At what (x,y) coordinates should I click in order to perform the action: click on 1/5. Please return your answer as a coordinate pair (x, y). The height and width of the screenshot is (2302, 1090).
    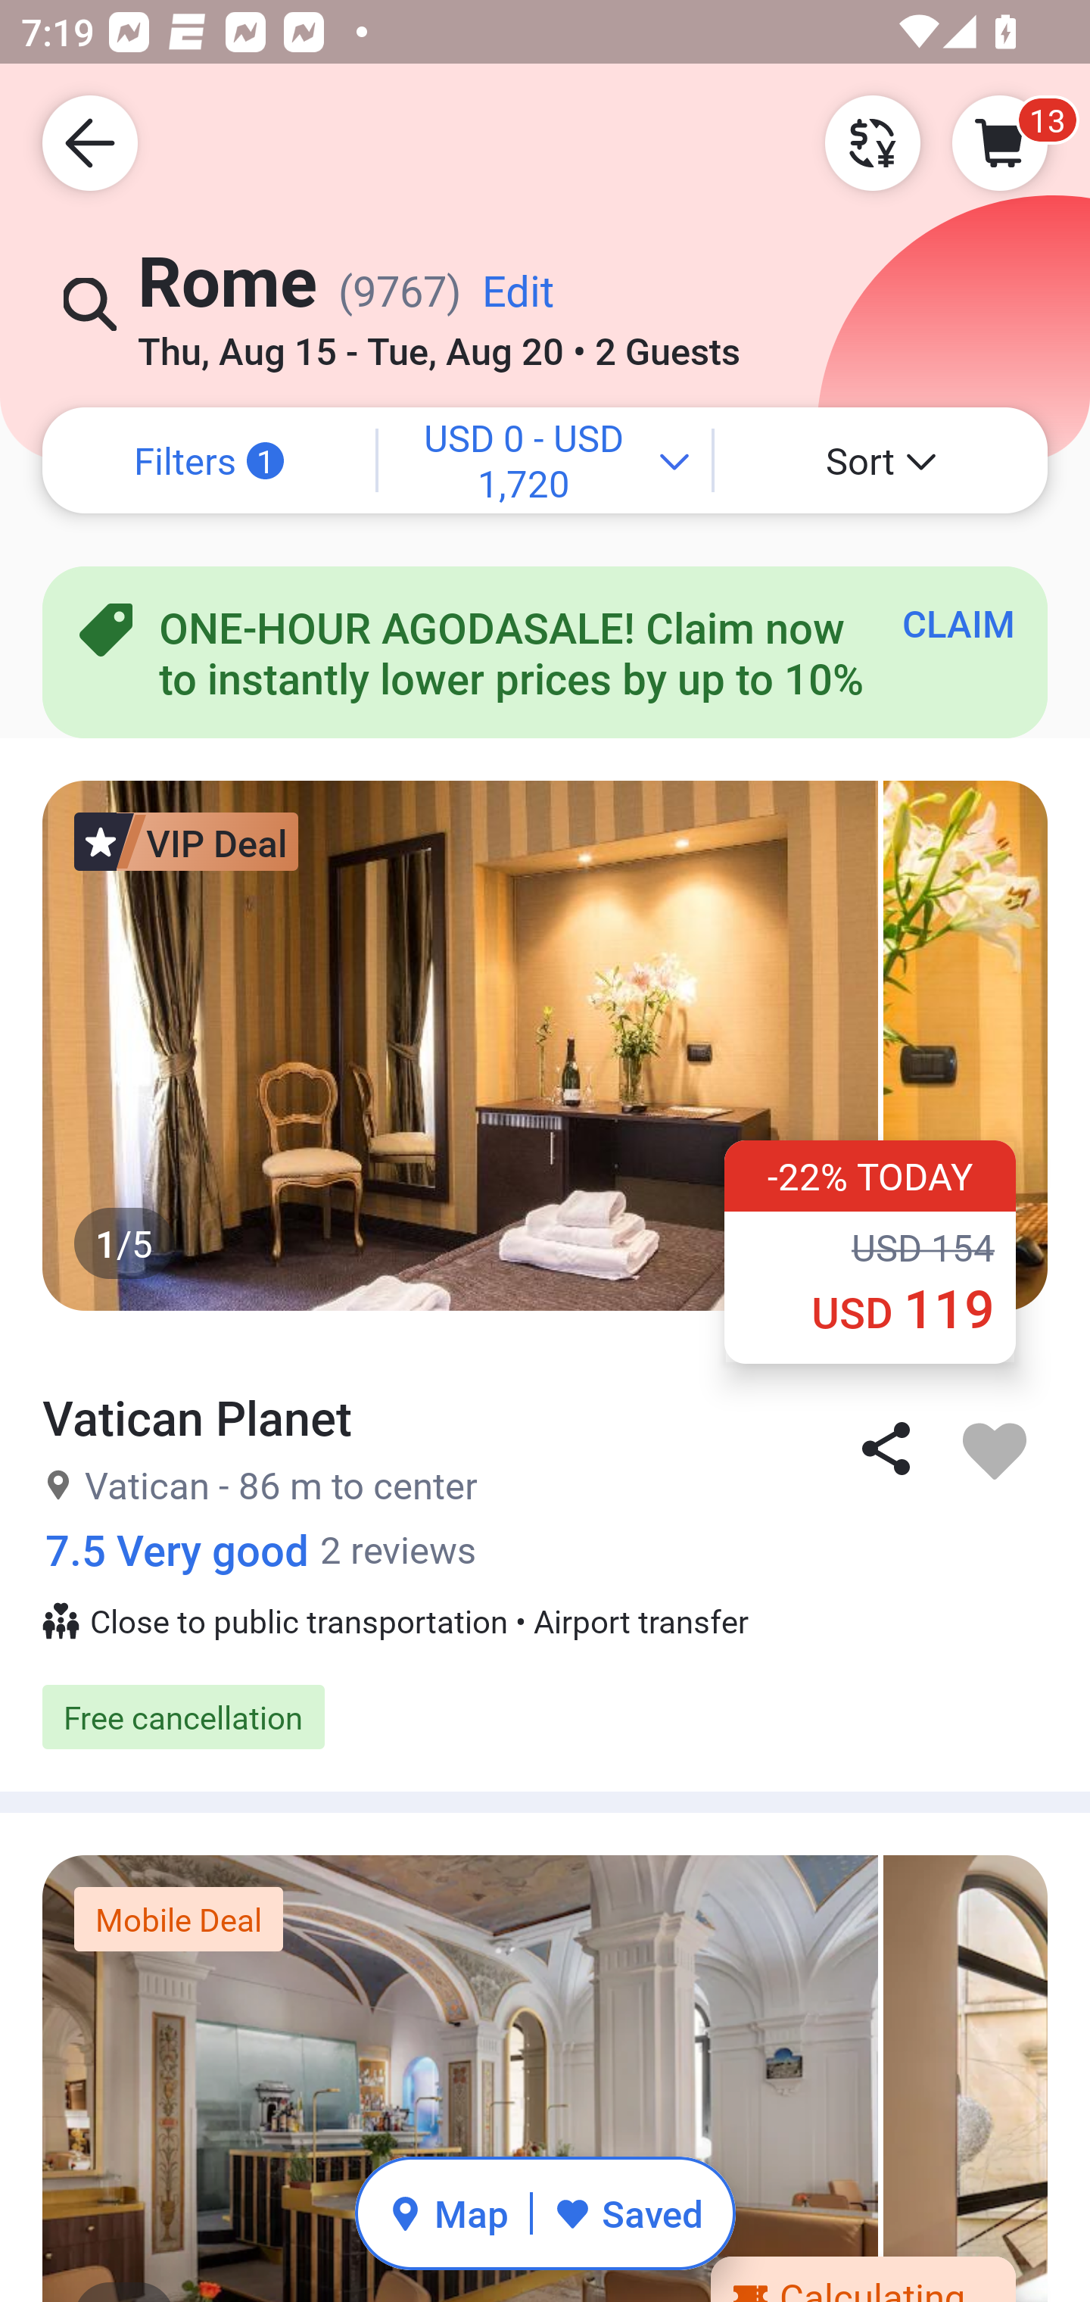
    Looking at the image, I should click on (545, 2079).